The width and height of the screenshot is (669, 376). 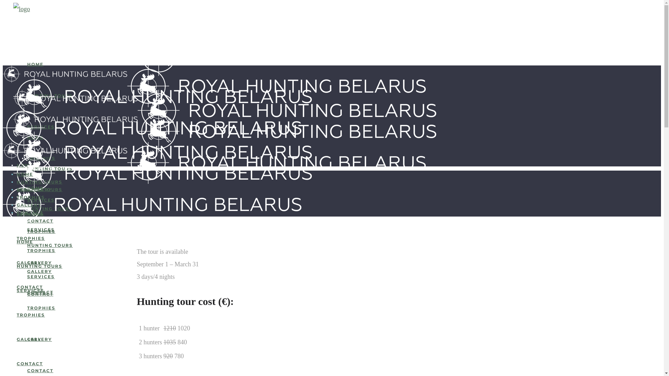 What do you see at coordinates (40, 294) in the screenshot?
I see `CONTACT` at bounding box center [40, 294].